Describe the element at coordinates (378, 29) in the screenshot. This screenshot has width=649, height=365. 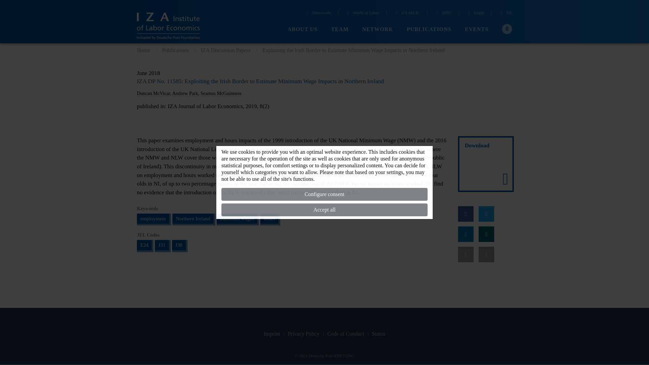
I see `NETWORK` at that location.